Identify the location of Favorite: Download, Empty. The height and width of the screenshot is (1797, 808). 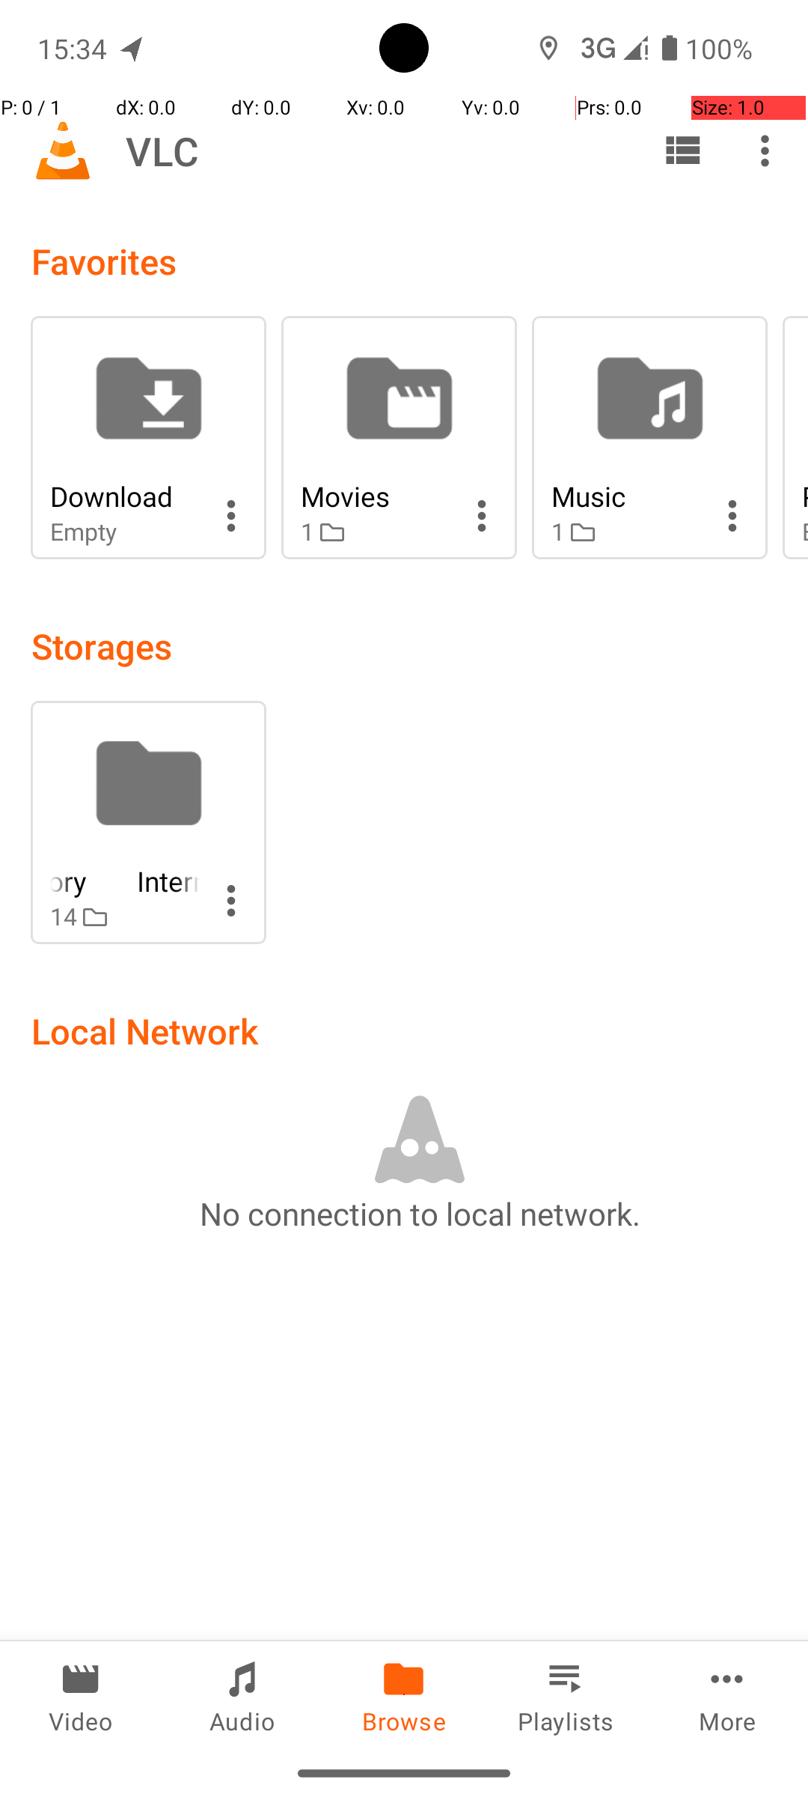
(148, 437).